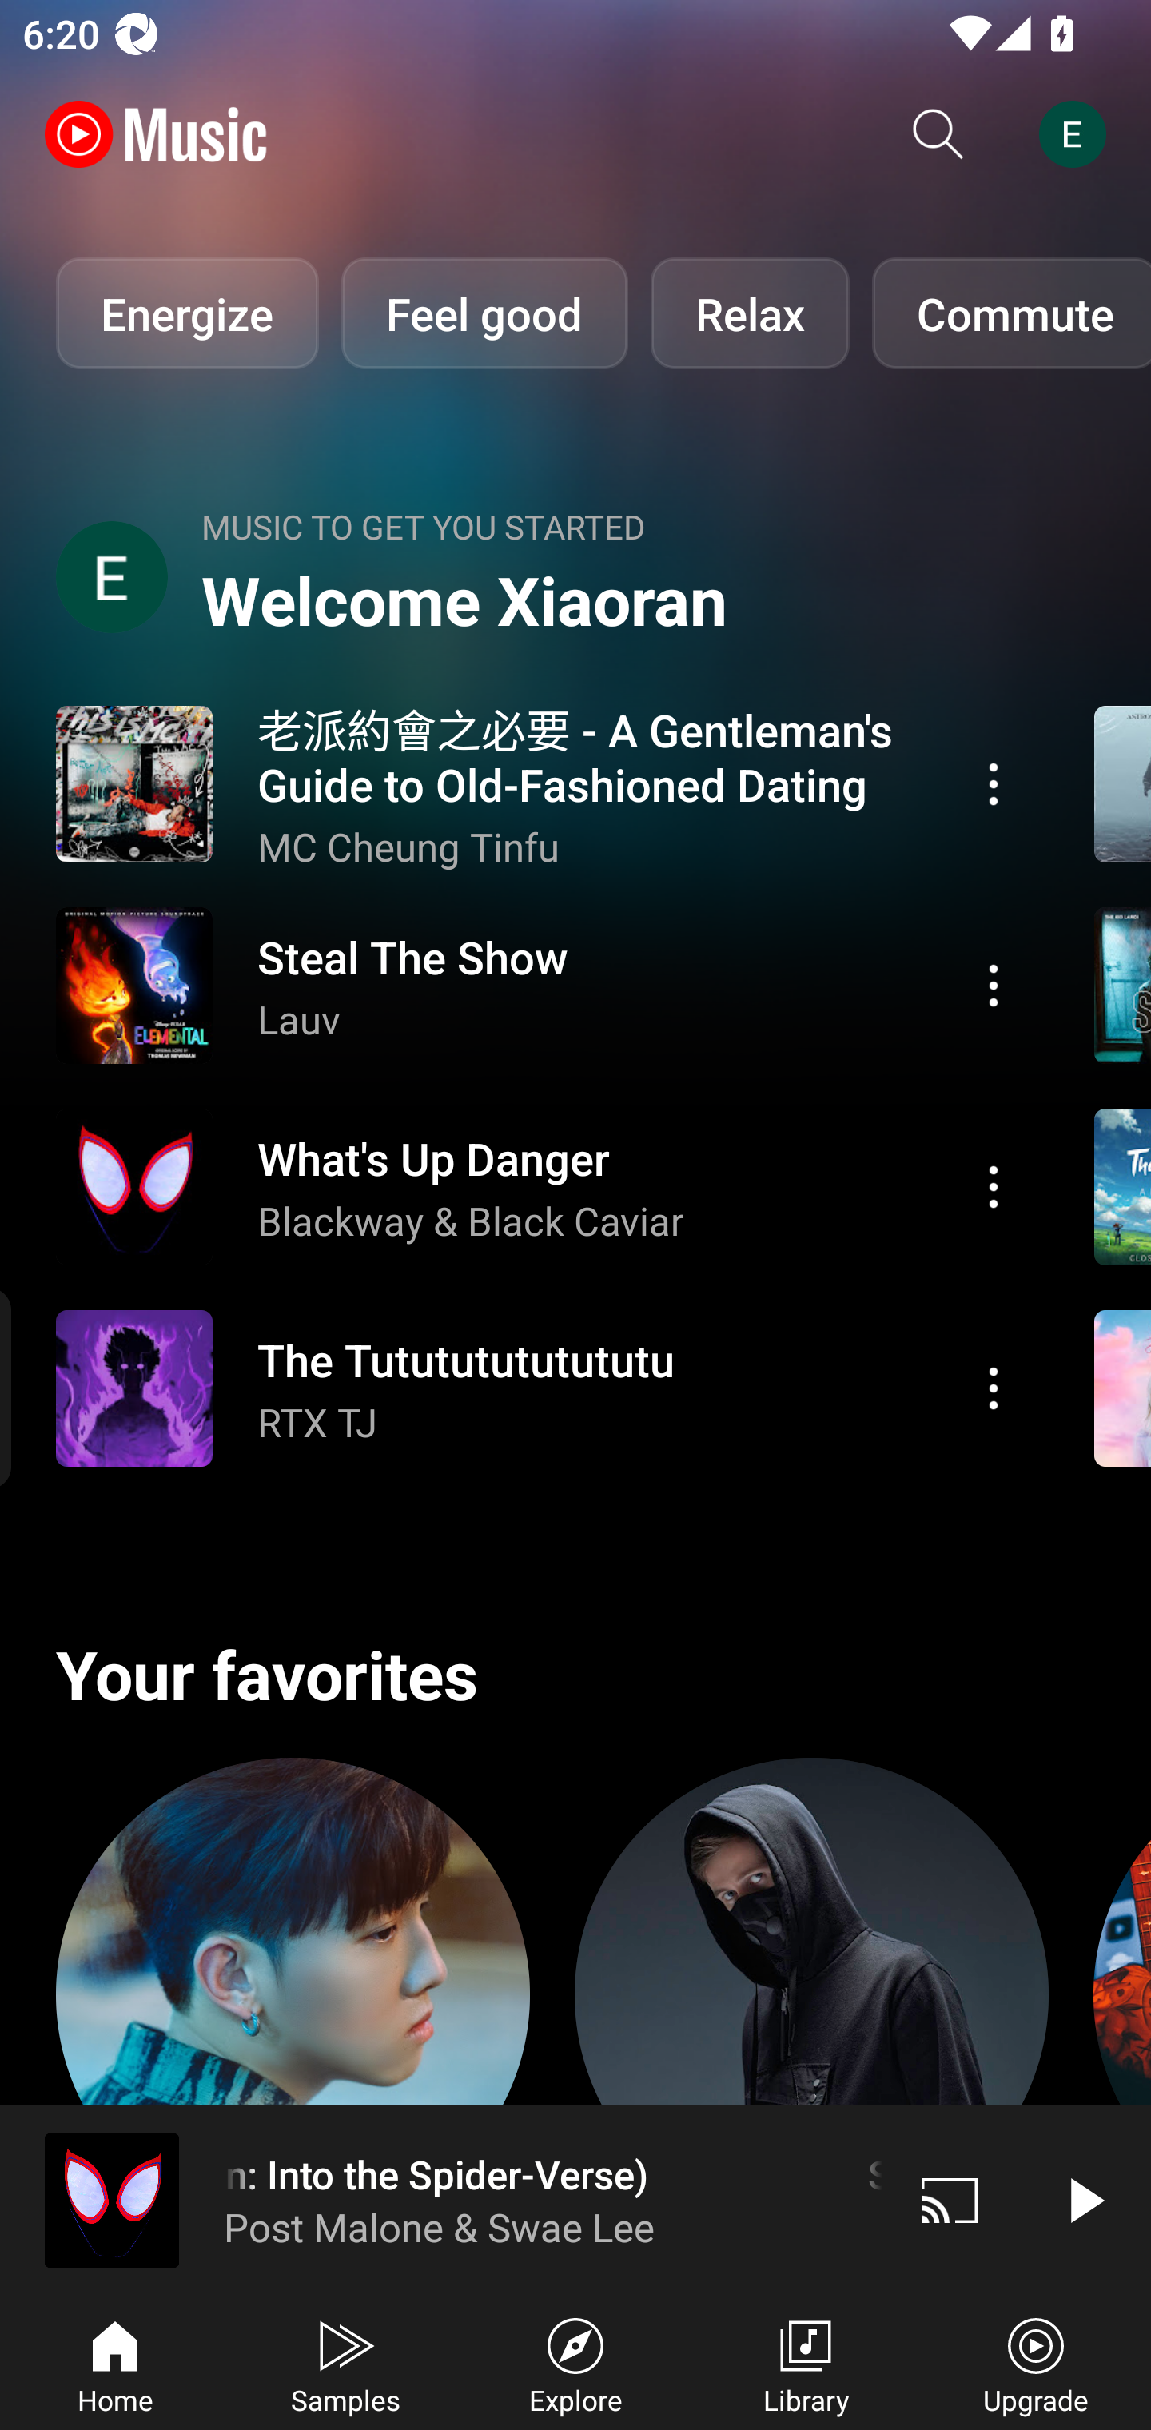  What do you see at coordinates (541, 985) in the screenshot?
I see `Action menu` at bounding box center [541, 985].